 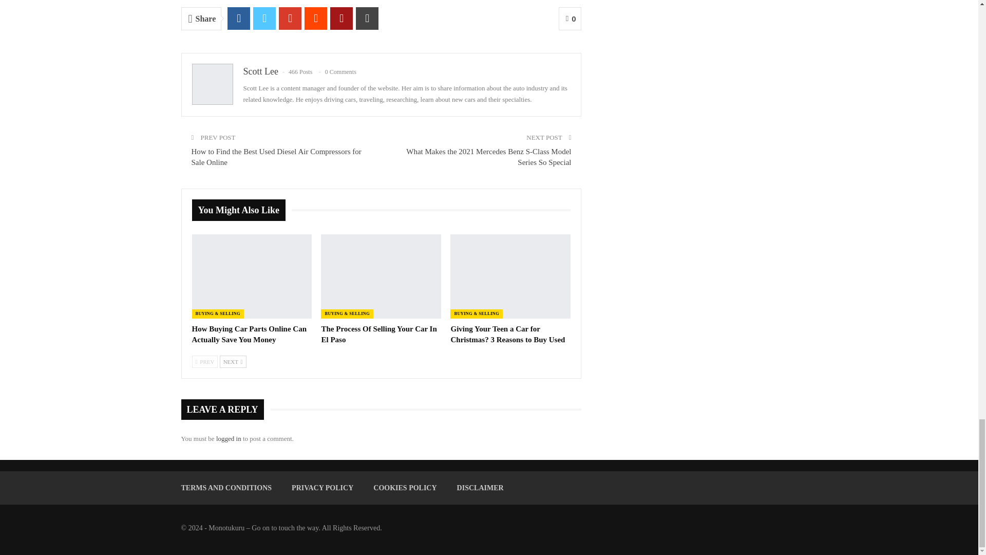 I want to click on The Process Of Selling Your Car In El Paso, so click(x=379, y=334).